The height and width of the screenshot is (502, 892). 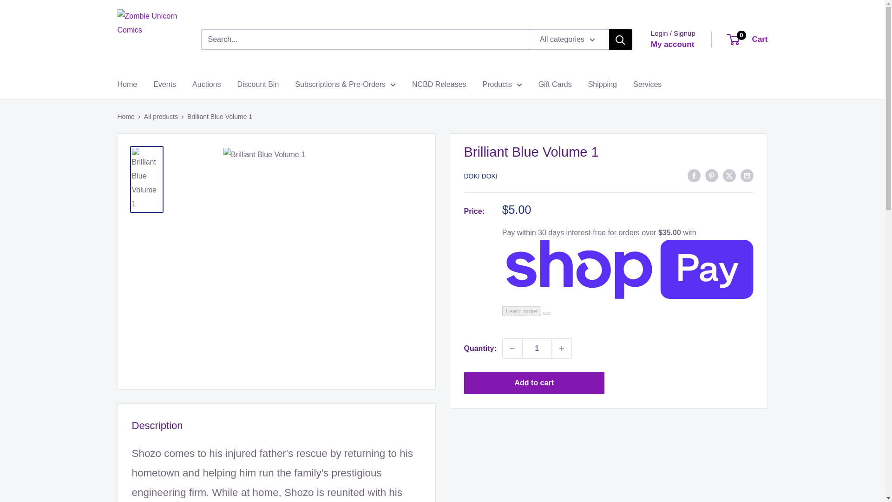 What do you see at coordinates (164, 85) in the screenshot?
I see `My account` at bounding box center [164, 85].